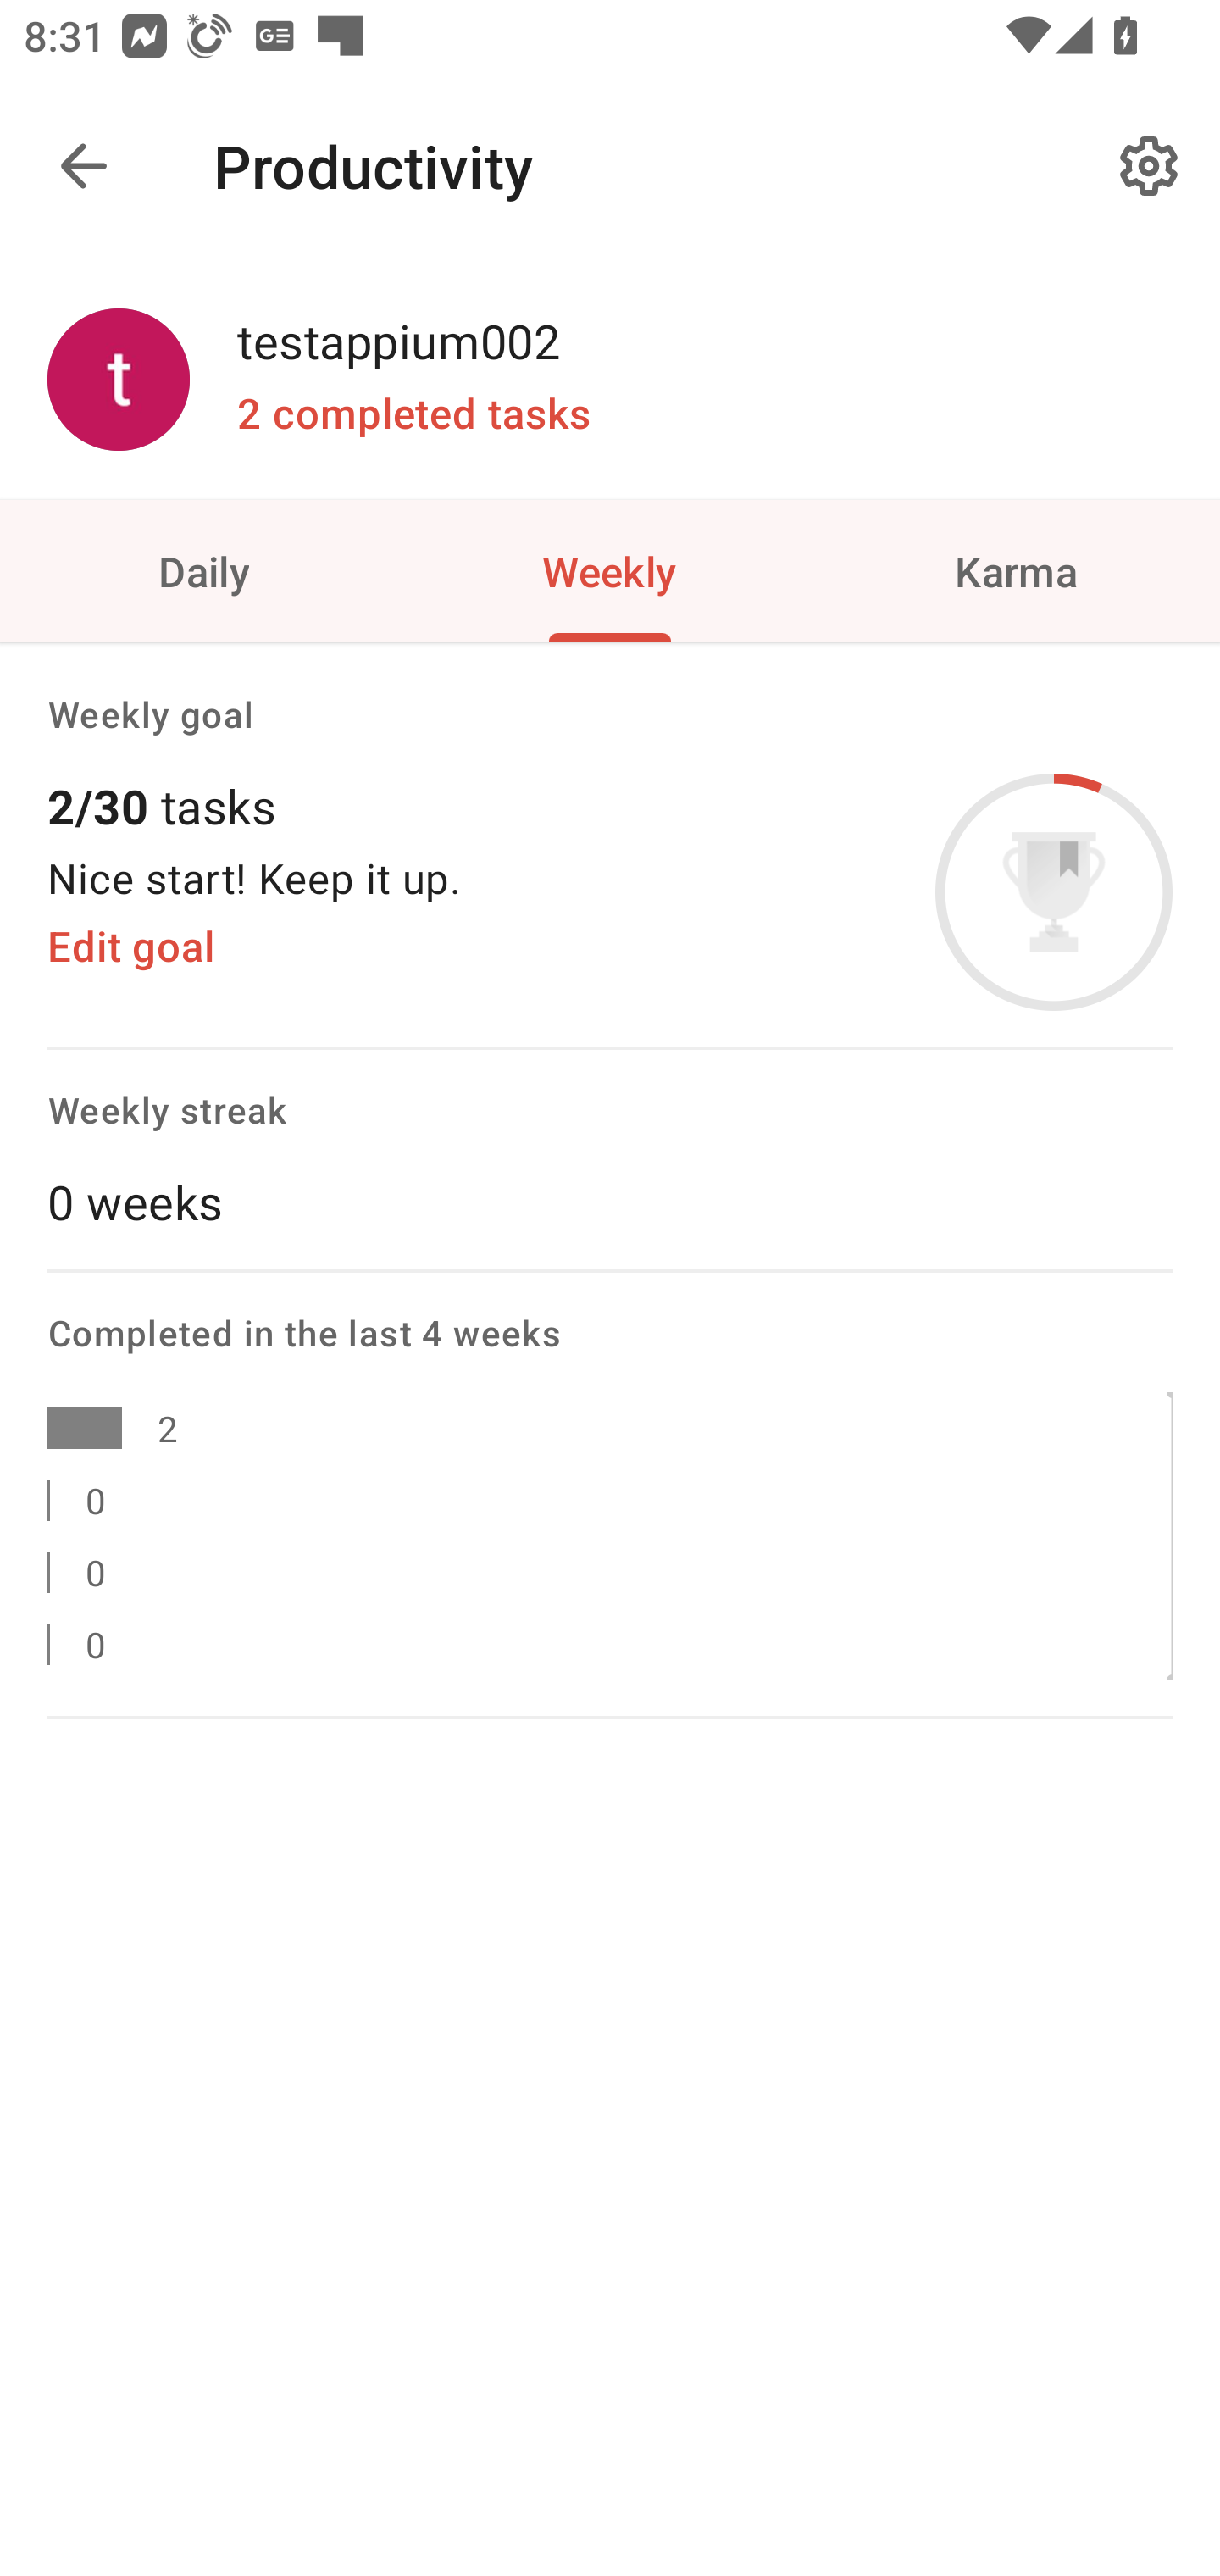  What do you see at coordinates (203, 569) in the screenshot?
I see `Daily` at bounding box center [203, 569].